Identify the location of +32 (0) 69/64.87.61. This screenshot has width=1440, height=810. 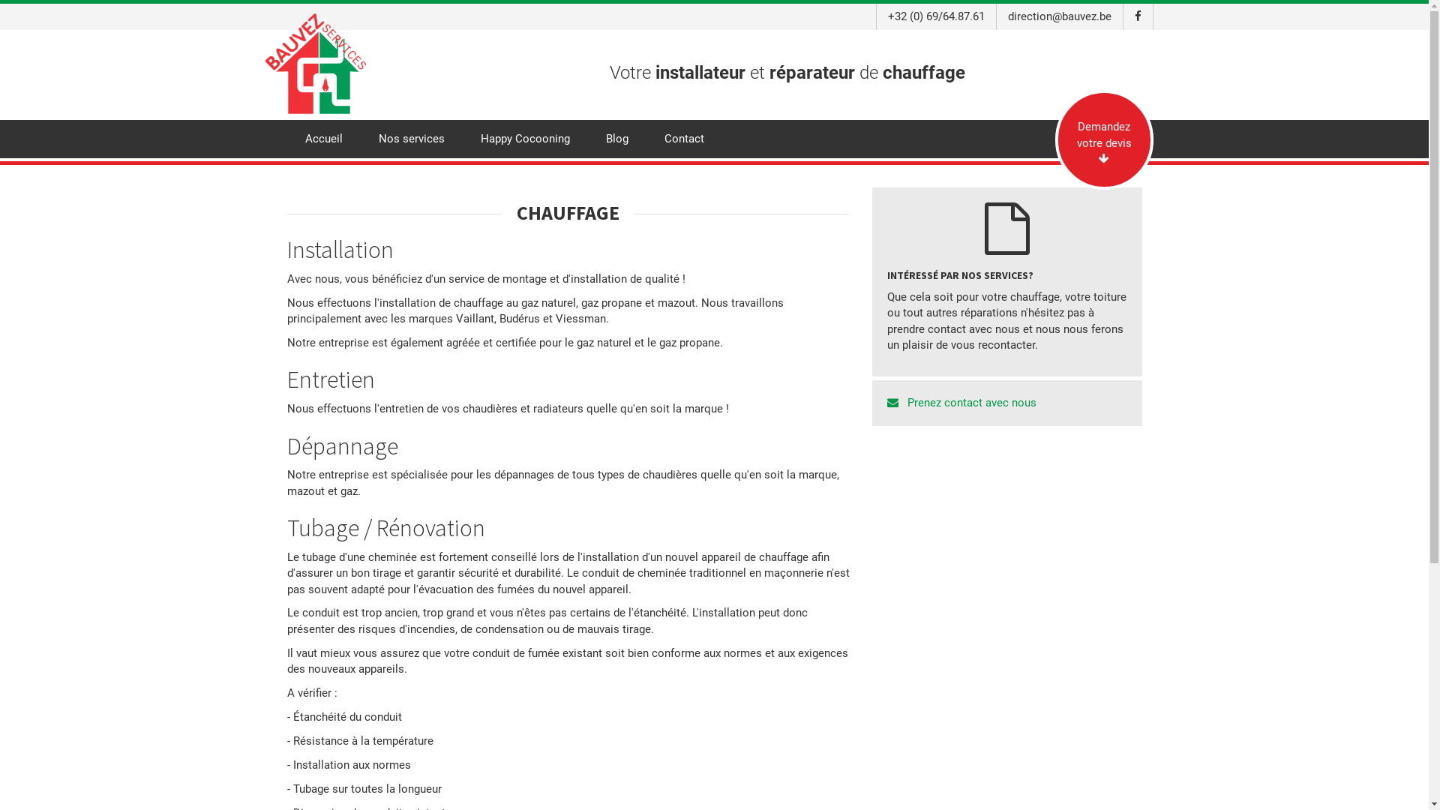
(936, 16).